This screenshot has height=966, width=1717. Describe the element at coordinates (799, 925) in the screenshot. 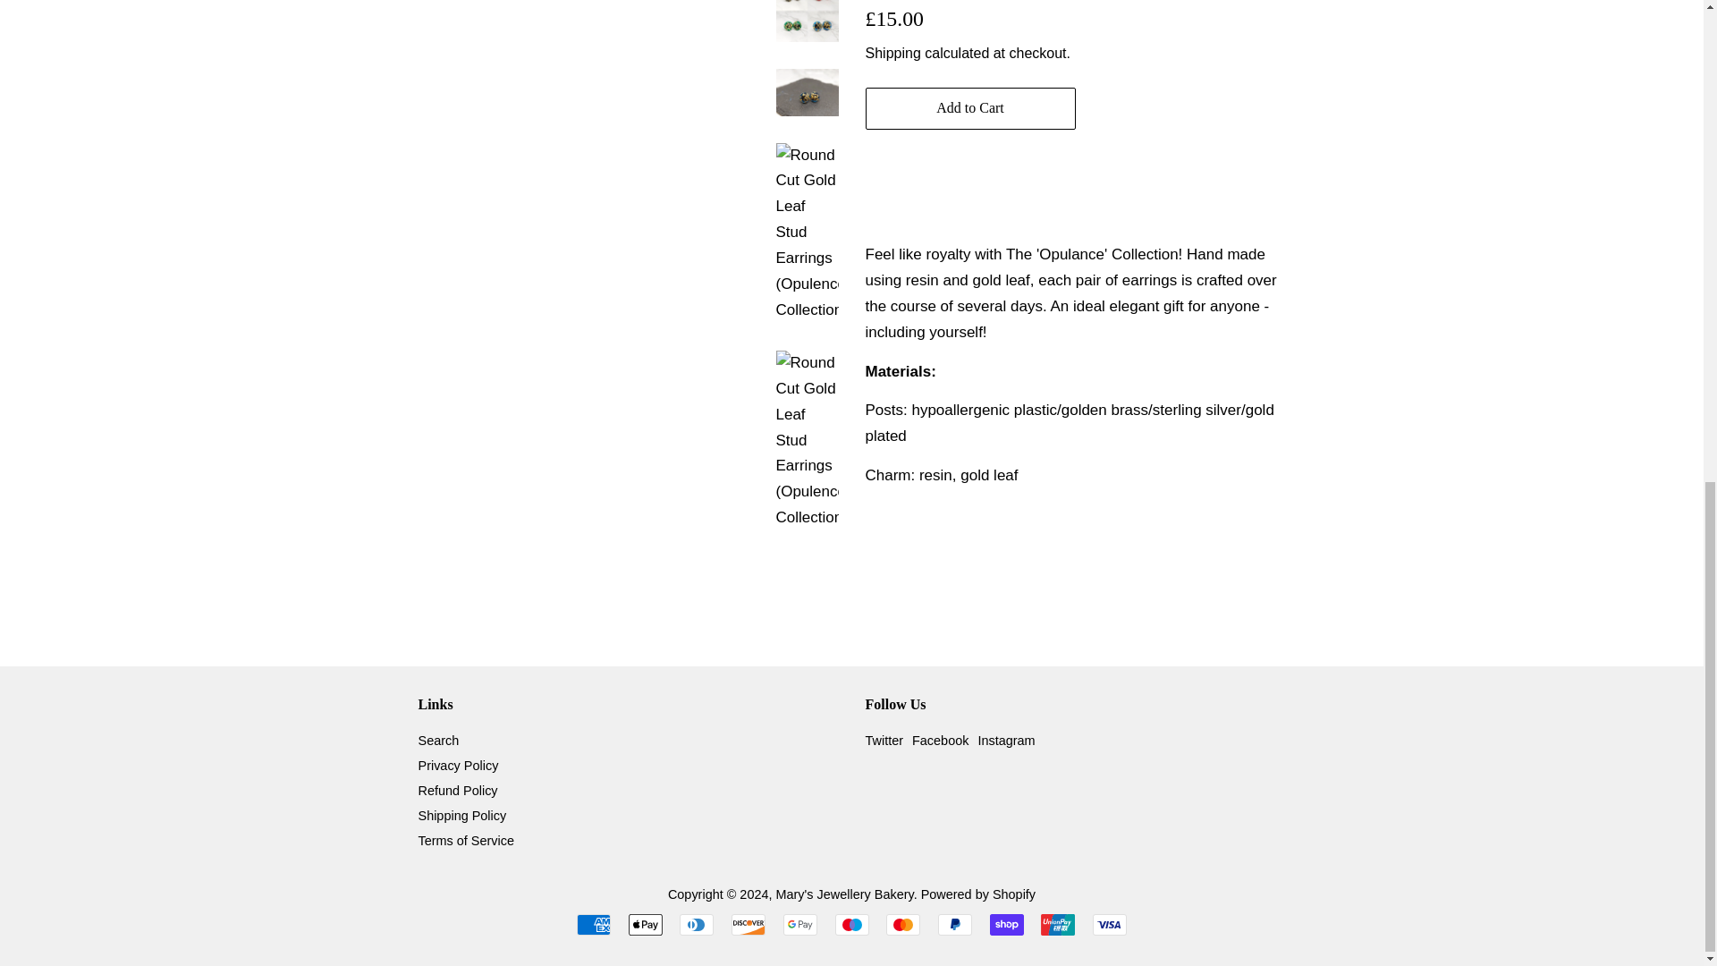

I see `Google Pay` at that location.